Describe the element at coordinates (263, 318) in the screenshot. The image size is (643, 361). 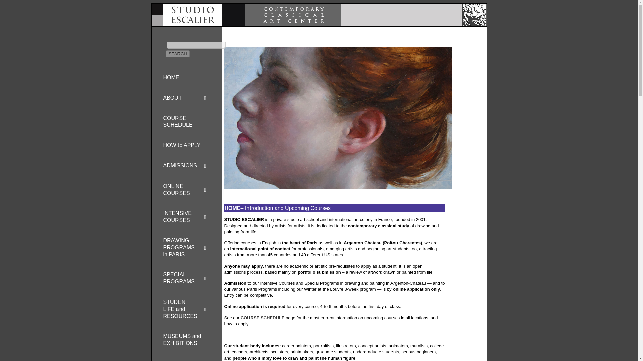
I see `COURSE SCHEDULE` at that location.